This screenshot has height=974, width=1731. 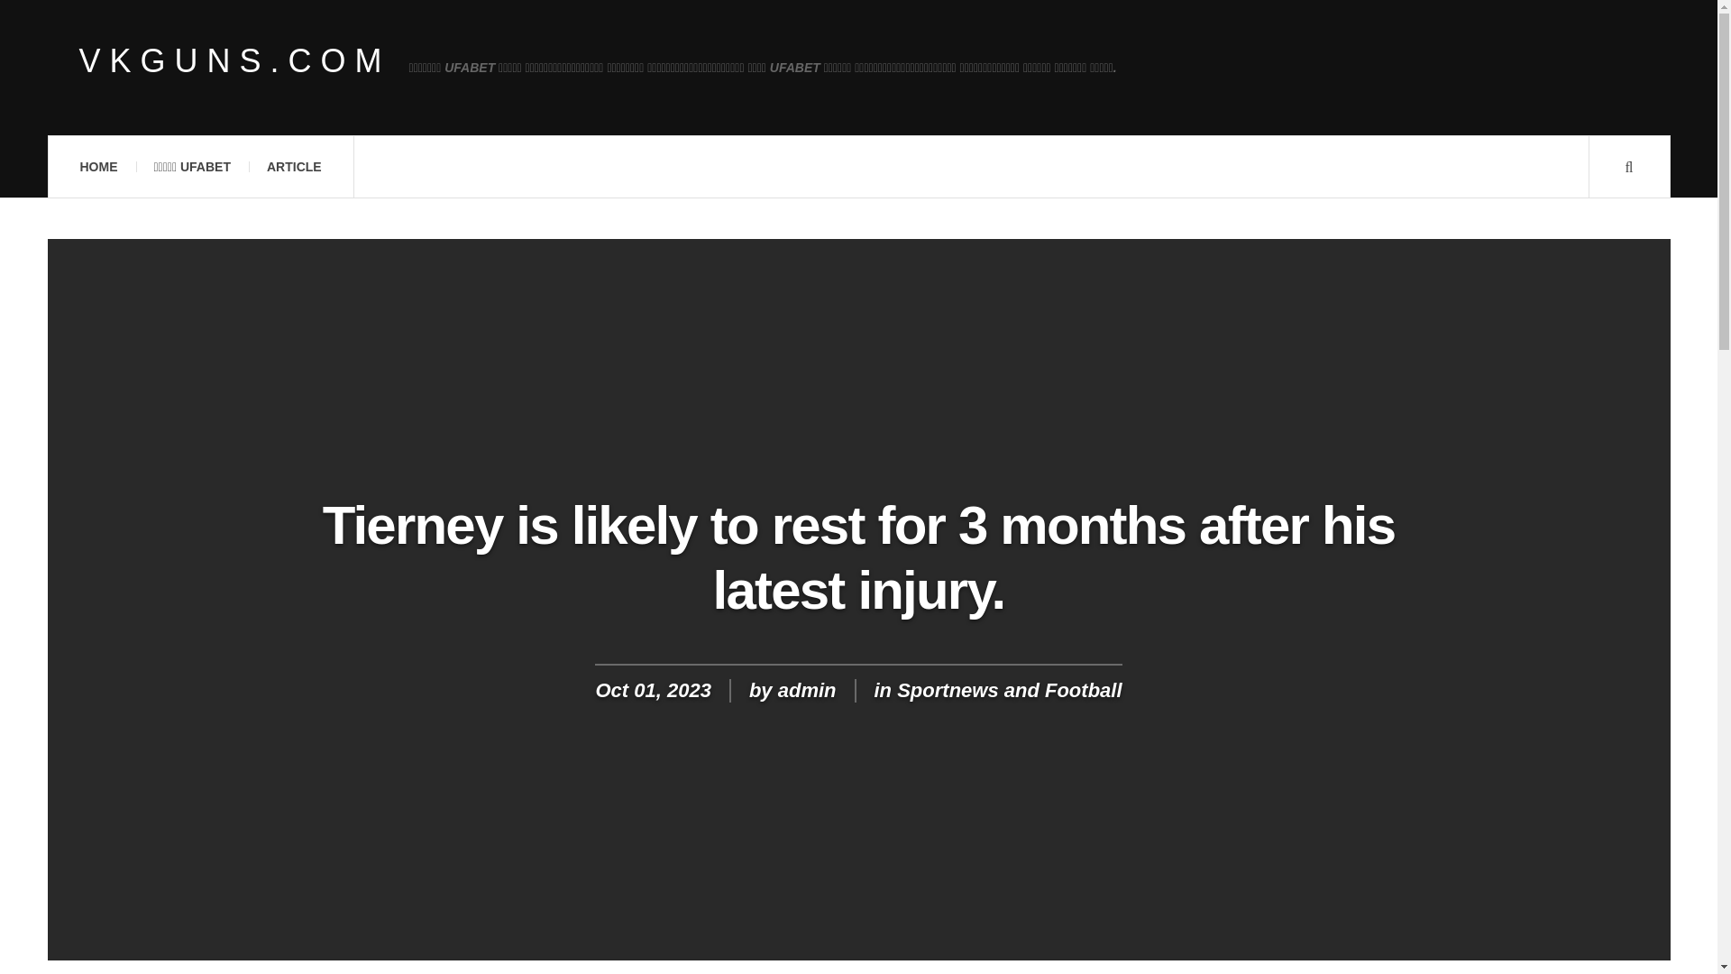 What do you see at coordinates (806, 689) in the screenshot?
I see `admin` at bounding box center [806, 689].